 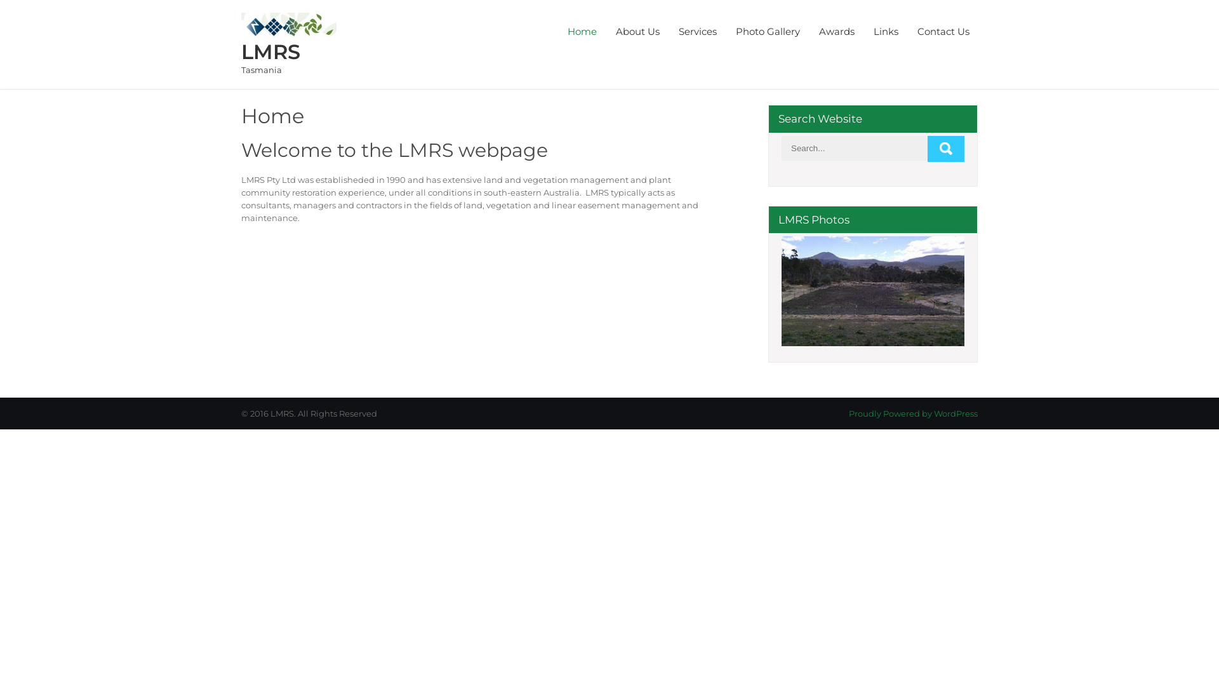 I want to click on Services, so click(x=698, y=32).